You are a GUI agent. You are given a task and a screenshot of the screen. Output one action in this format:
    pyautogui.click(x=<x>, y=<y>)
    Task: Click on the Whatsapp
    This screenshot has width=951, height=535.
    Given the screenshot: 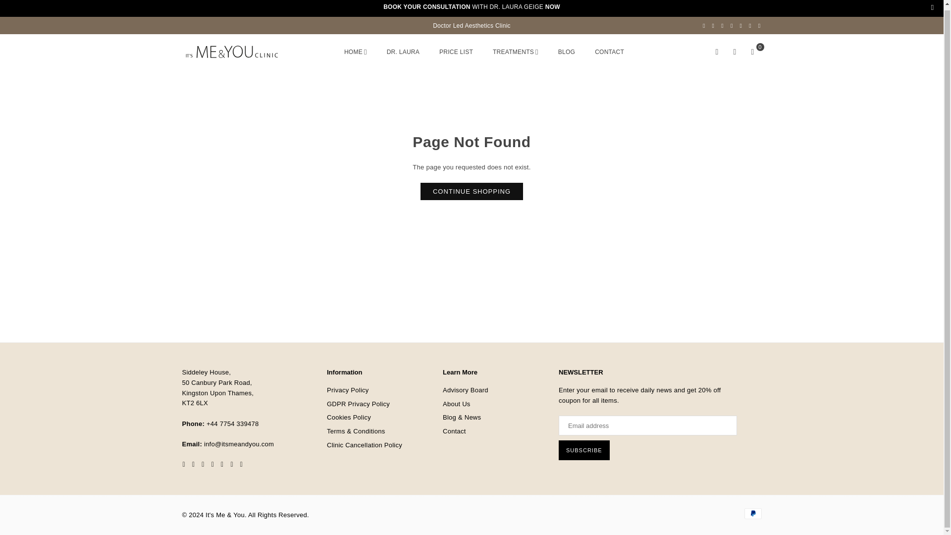 What is the action you would take?
    pyautogui.click(x=760, y=26)
    